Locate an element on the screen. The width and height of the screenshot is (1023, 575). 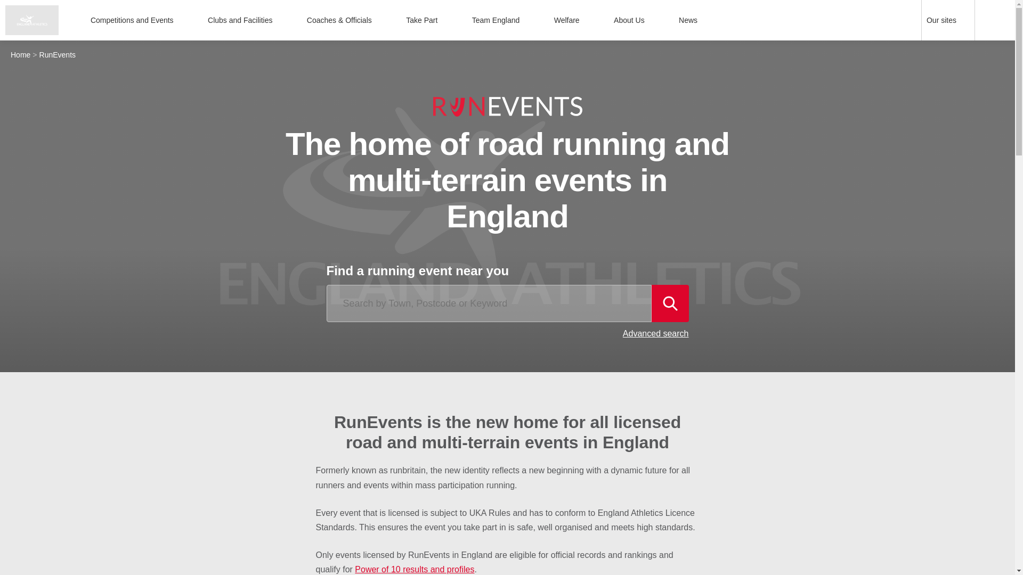
Competitions and Events is located at coordinates (139, 20).